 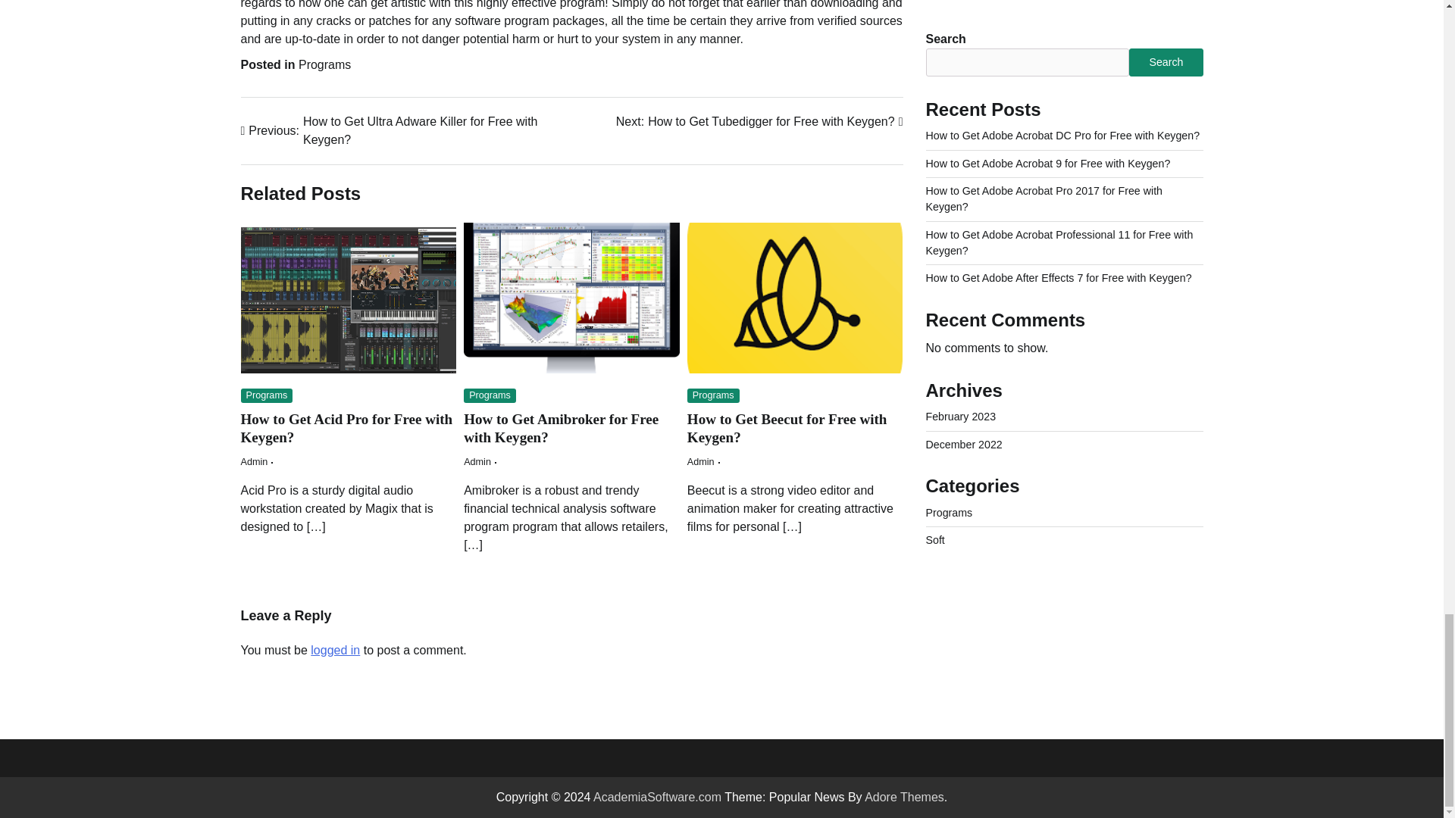 What do you see at coordinates (904, 797) in the screenshot?
I see `logged in` at bounding box center [904, 797].